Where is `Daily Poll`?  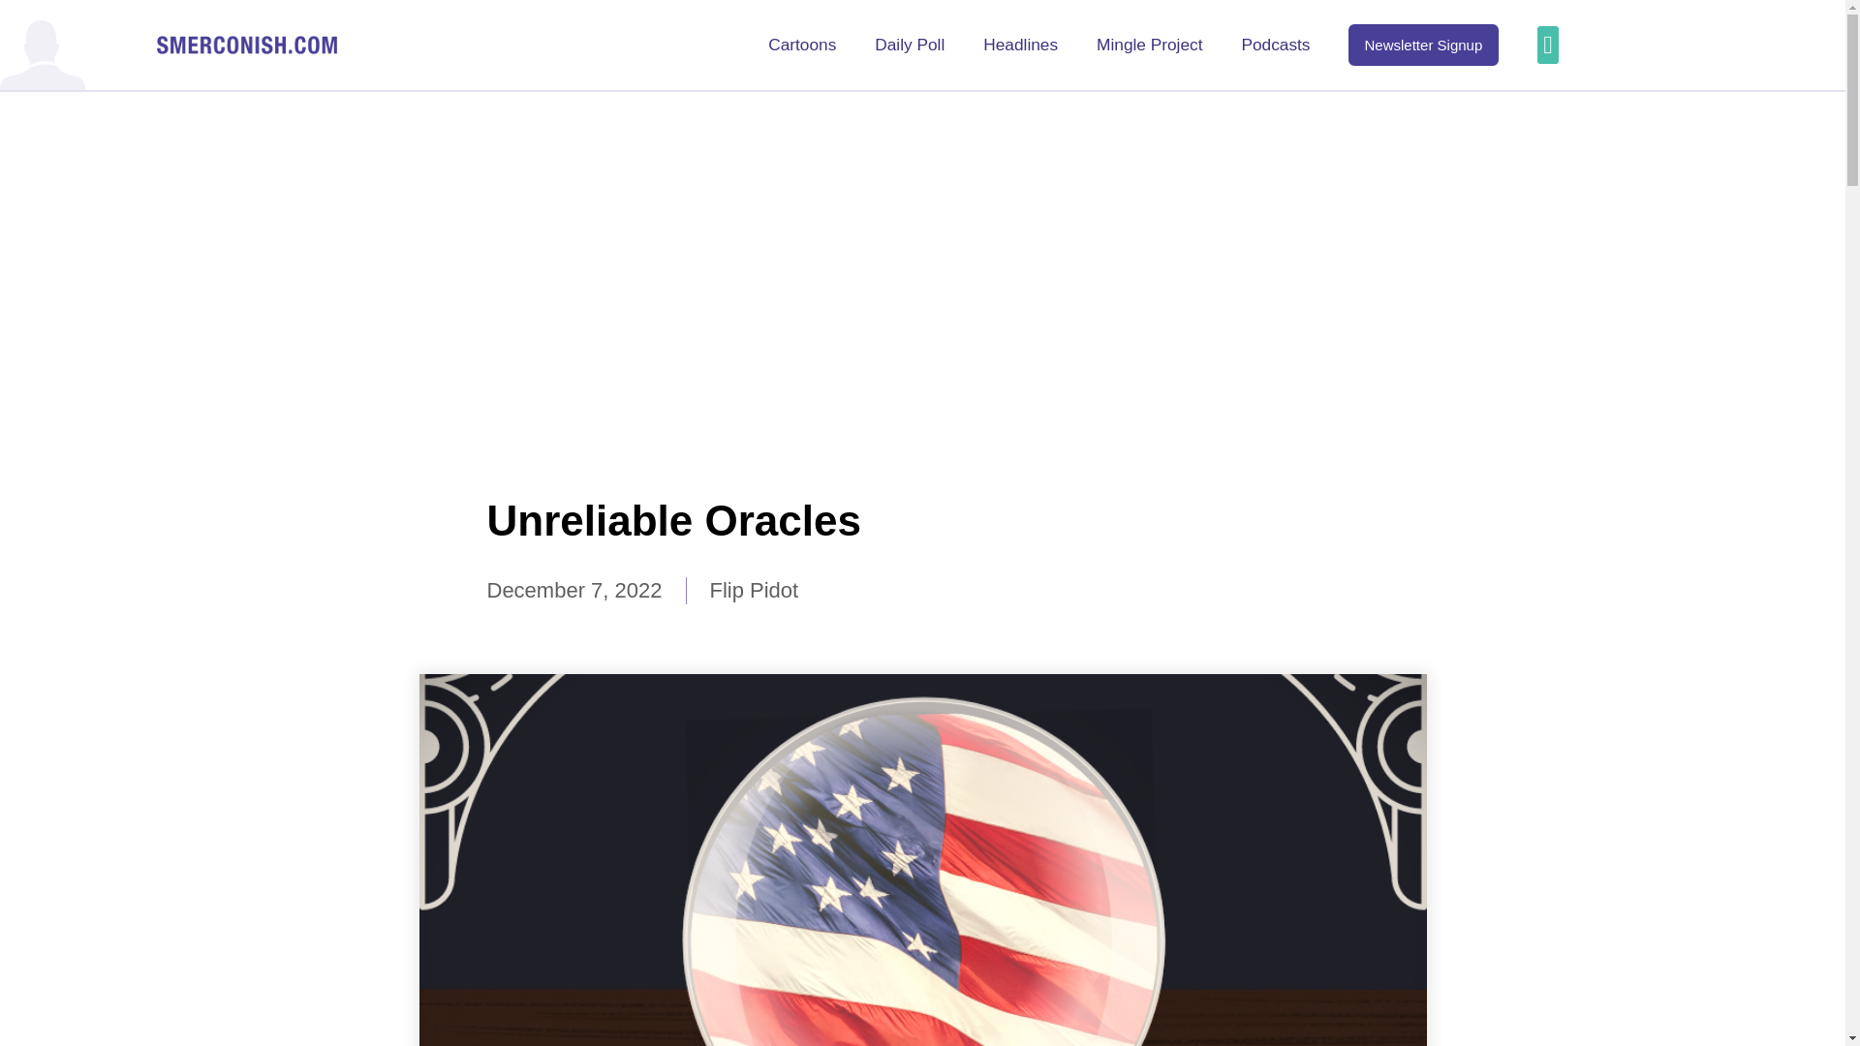
Daily Poll is located at coordinates (909, 45).